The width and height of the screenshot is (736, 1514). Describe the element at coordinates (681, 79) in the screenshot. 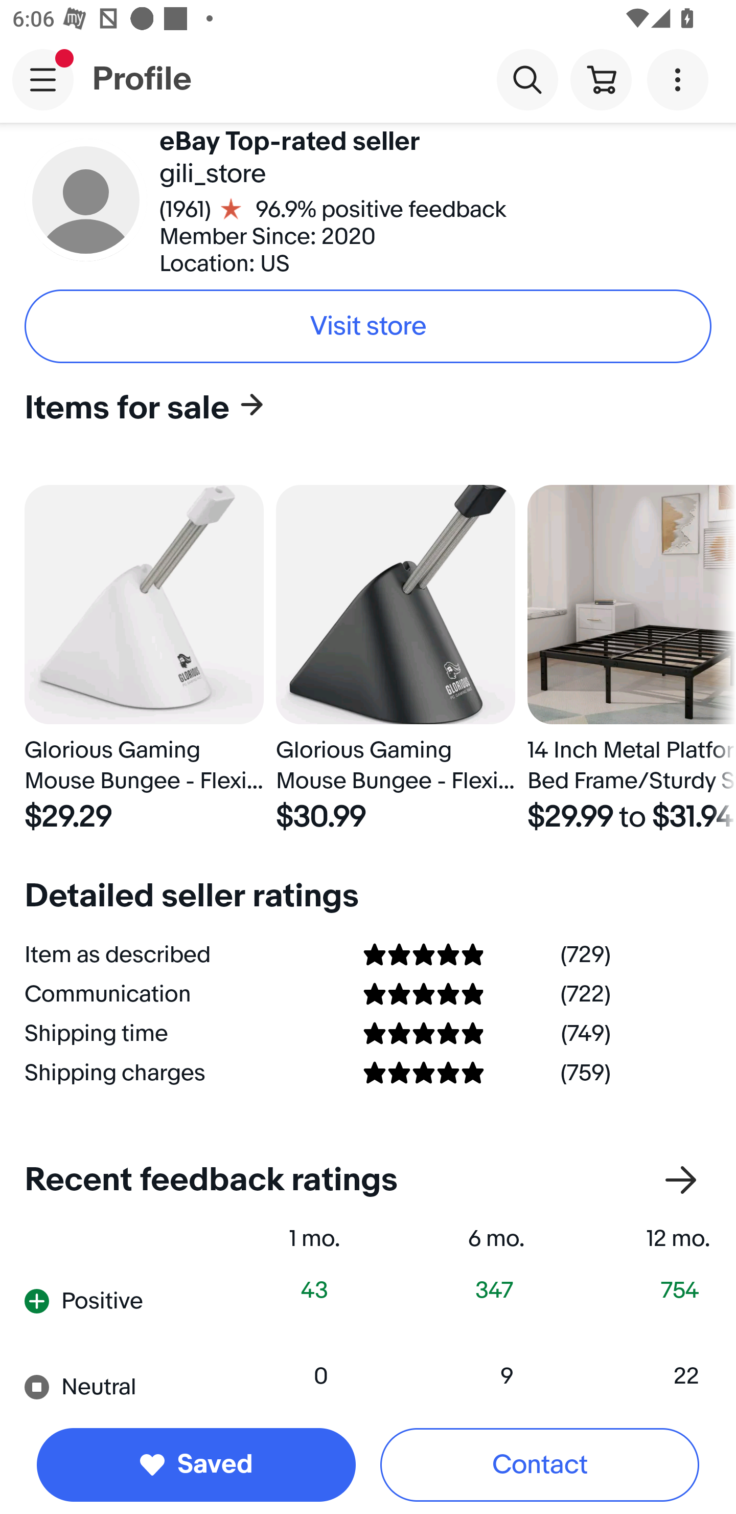

I see `More options` at that location.